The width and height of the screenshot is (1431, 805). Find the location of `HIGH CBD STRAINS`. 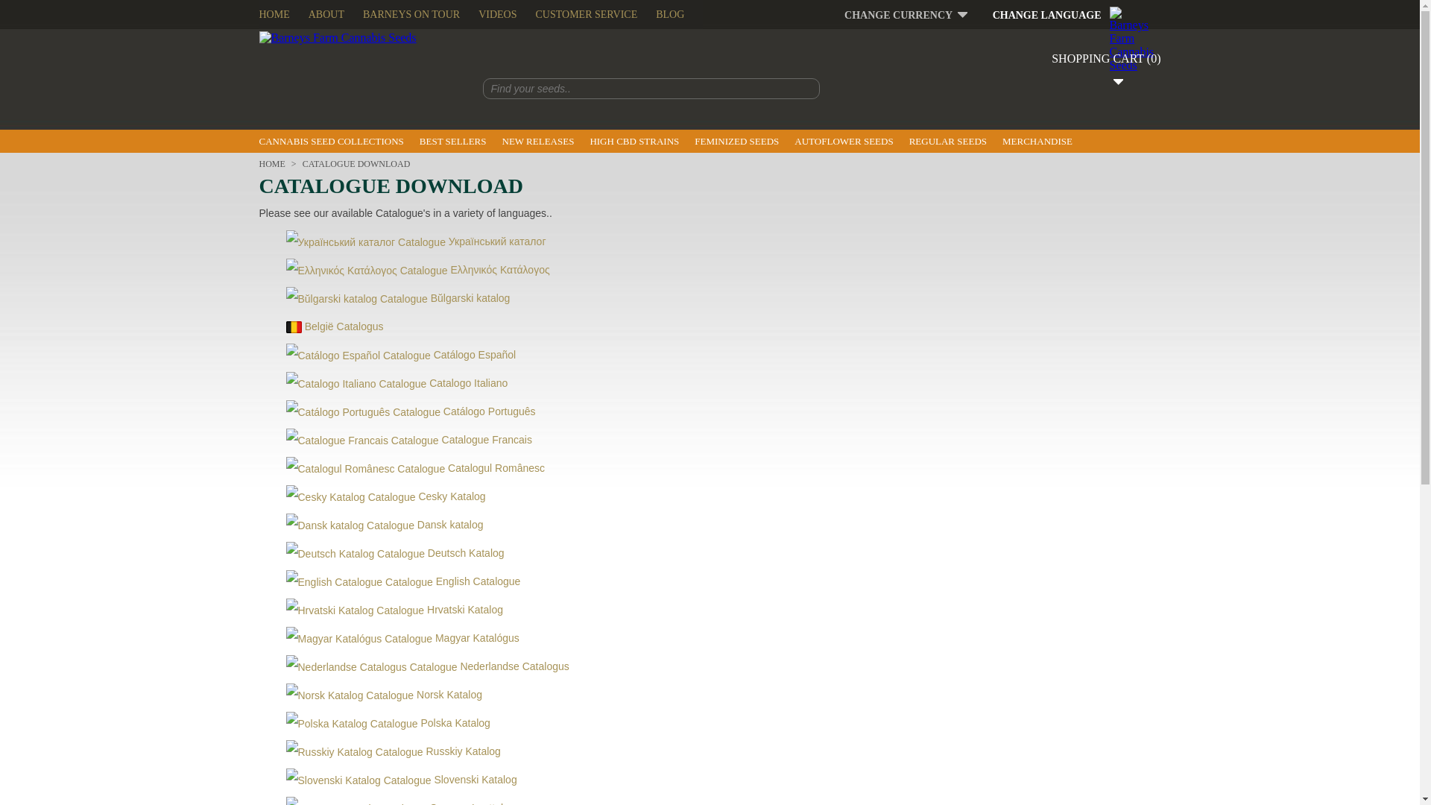

HIGH CBD STRAINS is located at coordinates (634, 142).